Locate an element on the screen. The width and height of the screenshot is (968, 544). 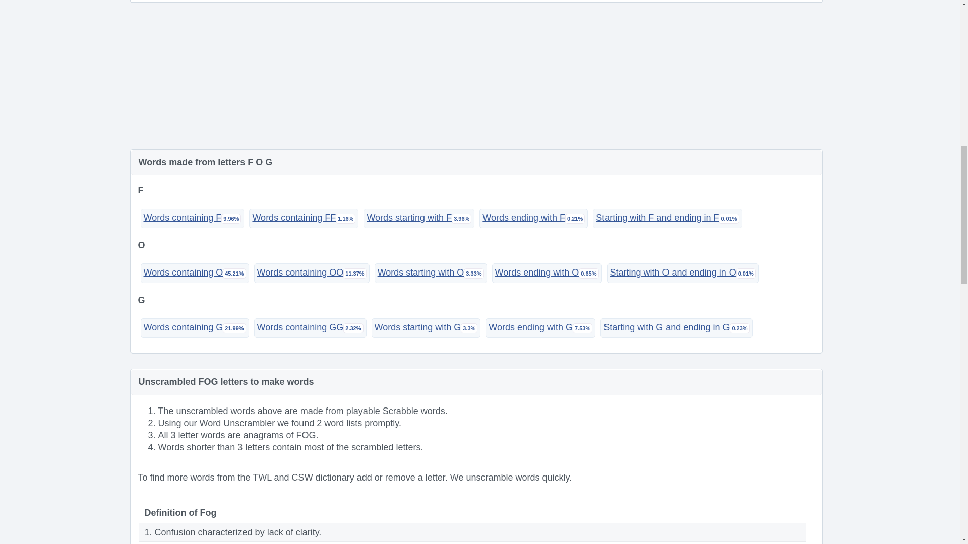
Words ending with F is located at coordinates (533, 218).